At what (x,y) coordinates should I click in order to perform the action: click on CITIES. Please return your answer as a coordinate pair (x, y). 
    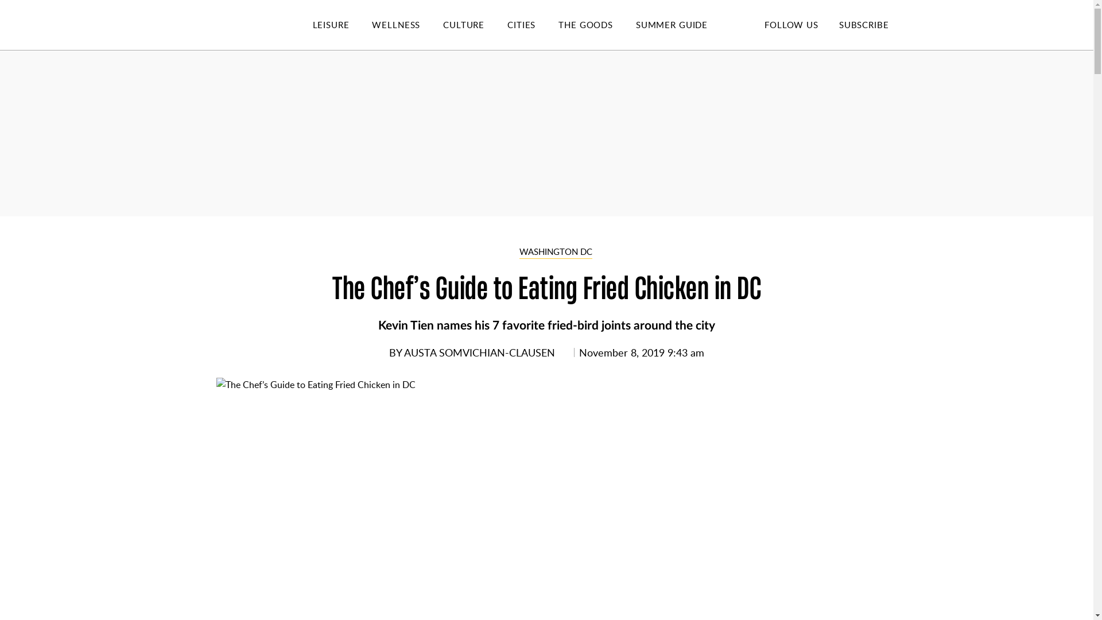
    Looking at the image, I should click on (533, 25).